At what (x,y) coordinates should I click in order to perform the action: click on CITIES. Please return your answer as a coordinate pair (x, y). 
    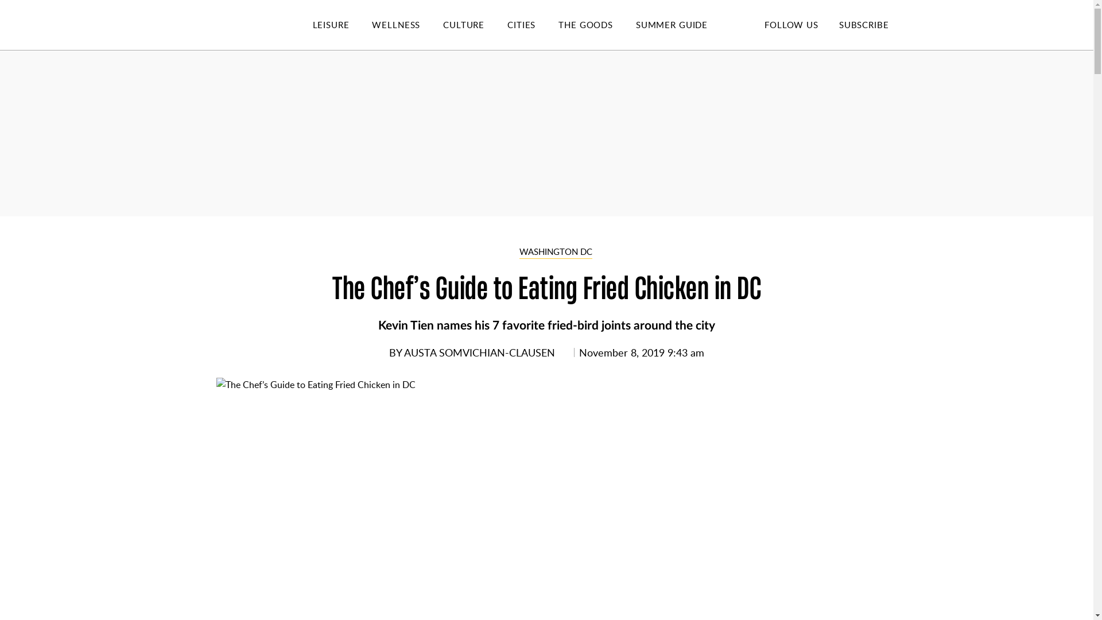
    Looking at the image, I should click on (533, 25).